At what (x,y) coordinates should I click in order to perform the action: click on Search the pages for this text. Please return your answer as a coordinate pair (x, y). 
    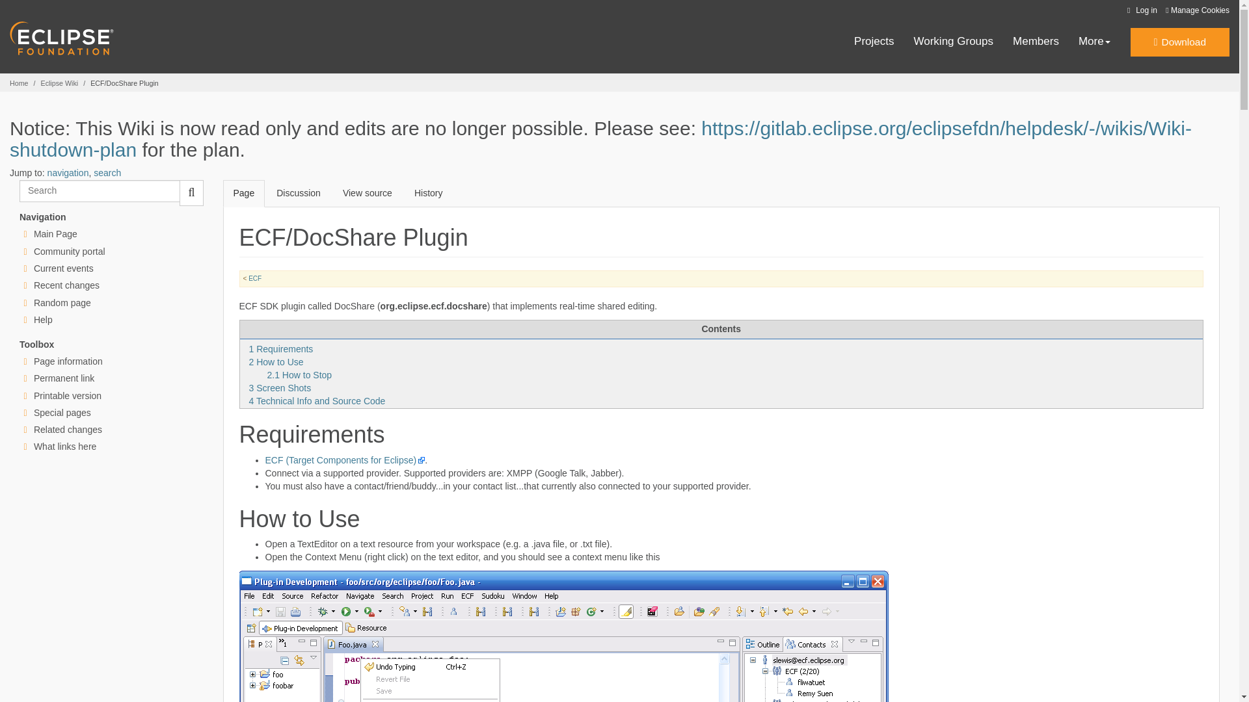
    Looking at the image, I should click on (191, 192).